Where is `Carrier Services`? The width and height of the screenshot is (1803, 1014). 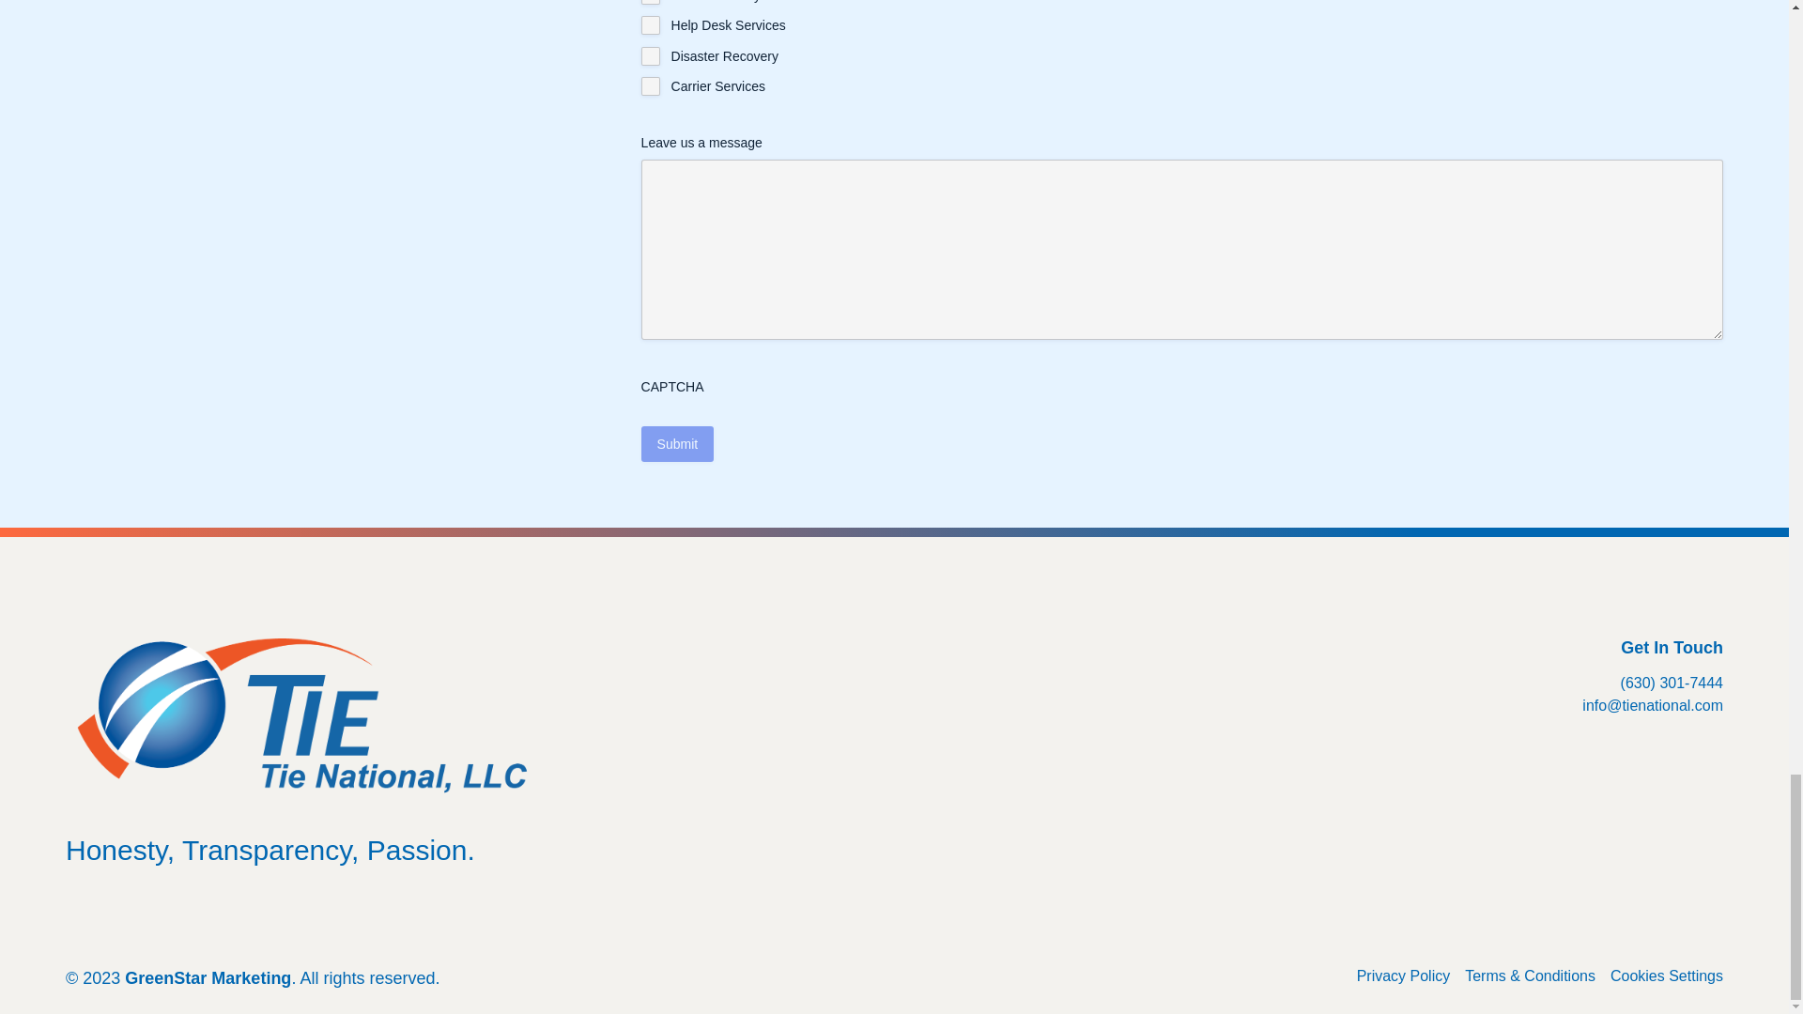 Carrier Services is located at coordinates (650, 86).